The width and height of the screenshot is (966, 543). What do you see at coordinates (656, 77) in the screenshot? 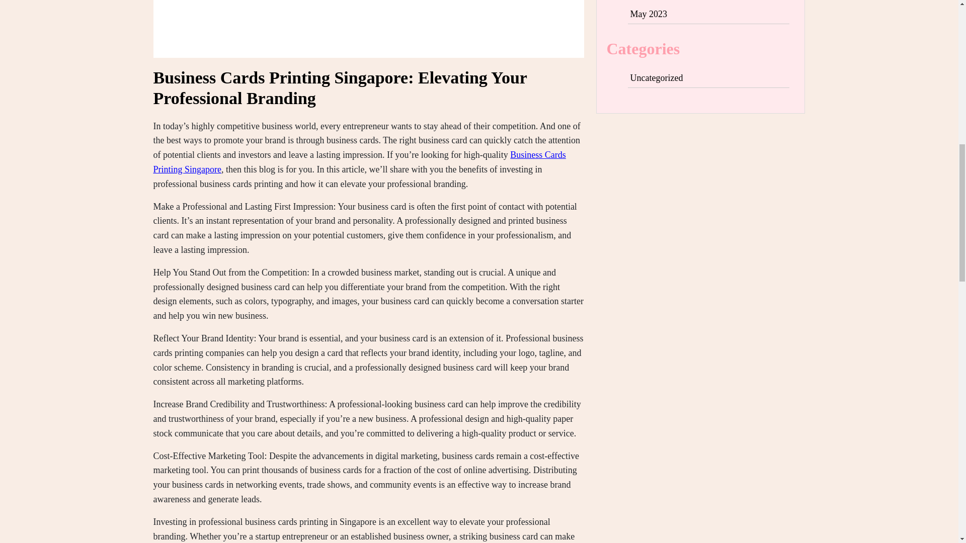
I see `Uncategorized` at bounding box center [656, 77].